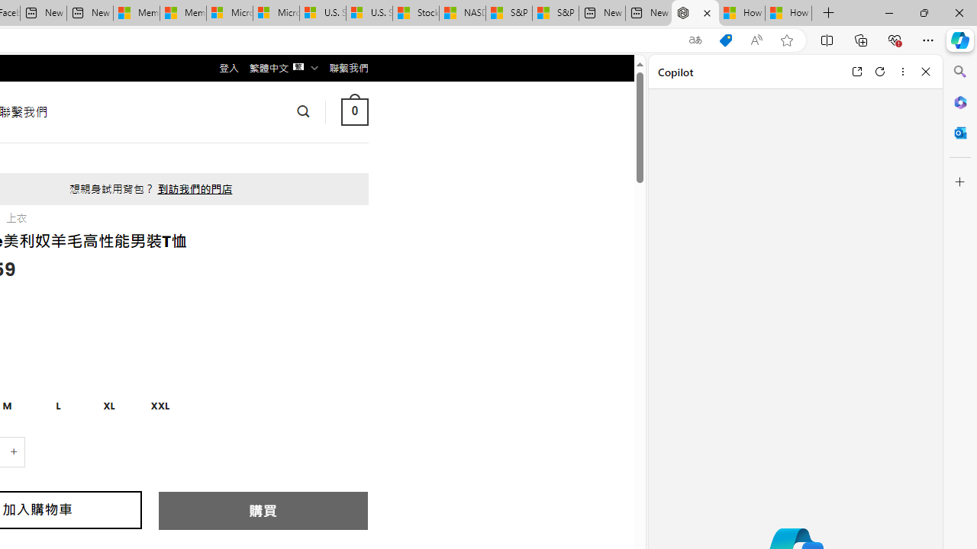  I want to click on Search, so click(960, 72).